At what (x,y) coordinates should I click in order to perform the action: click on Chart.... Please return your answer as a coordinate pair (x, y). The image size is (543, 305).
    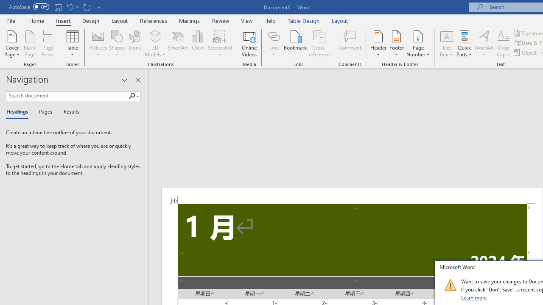
    Looking at the image, I should click on (198, 43).